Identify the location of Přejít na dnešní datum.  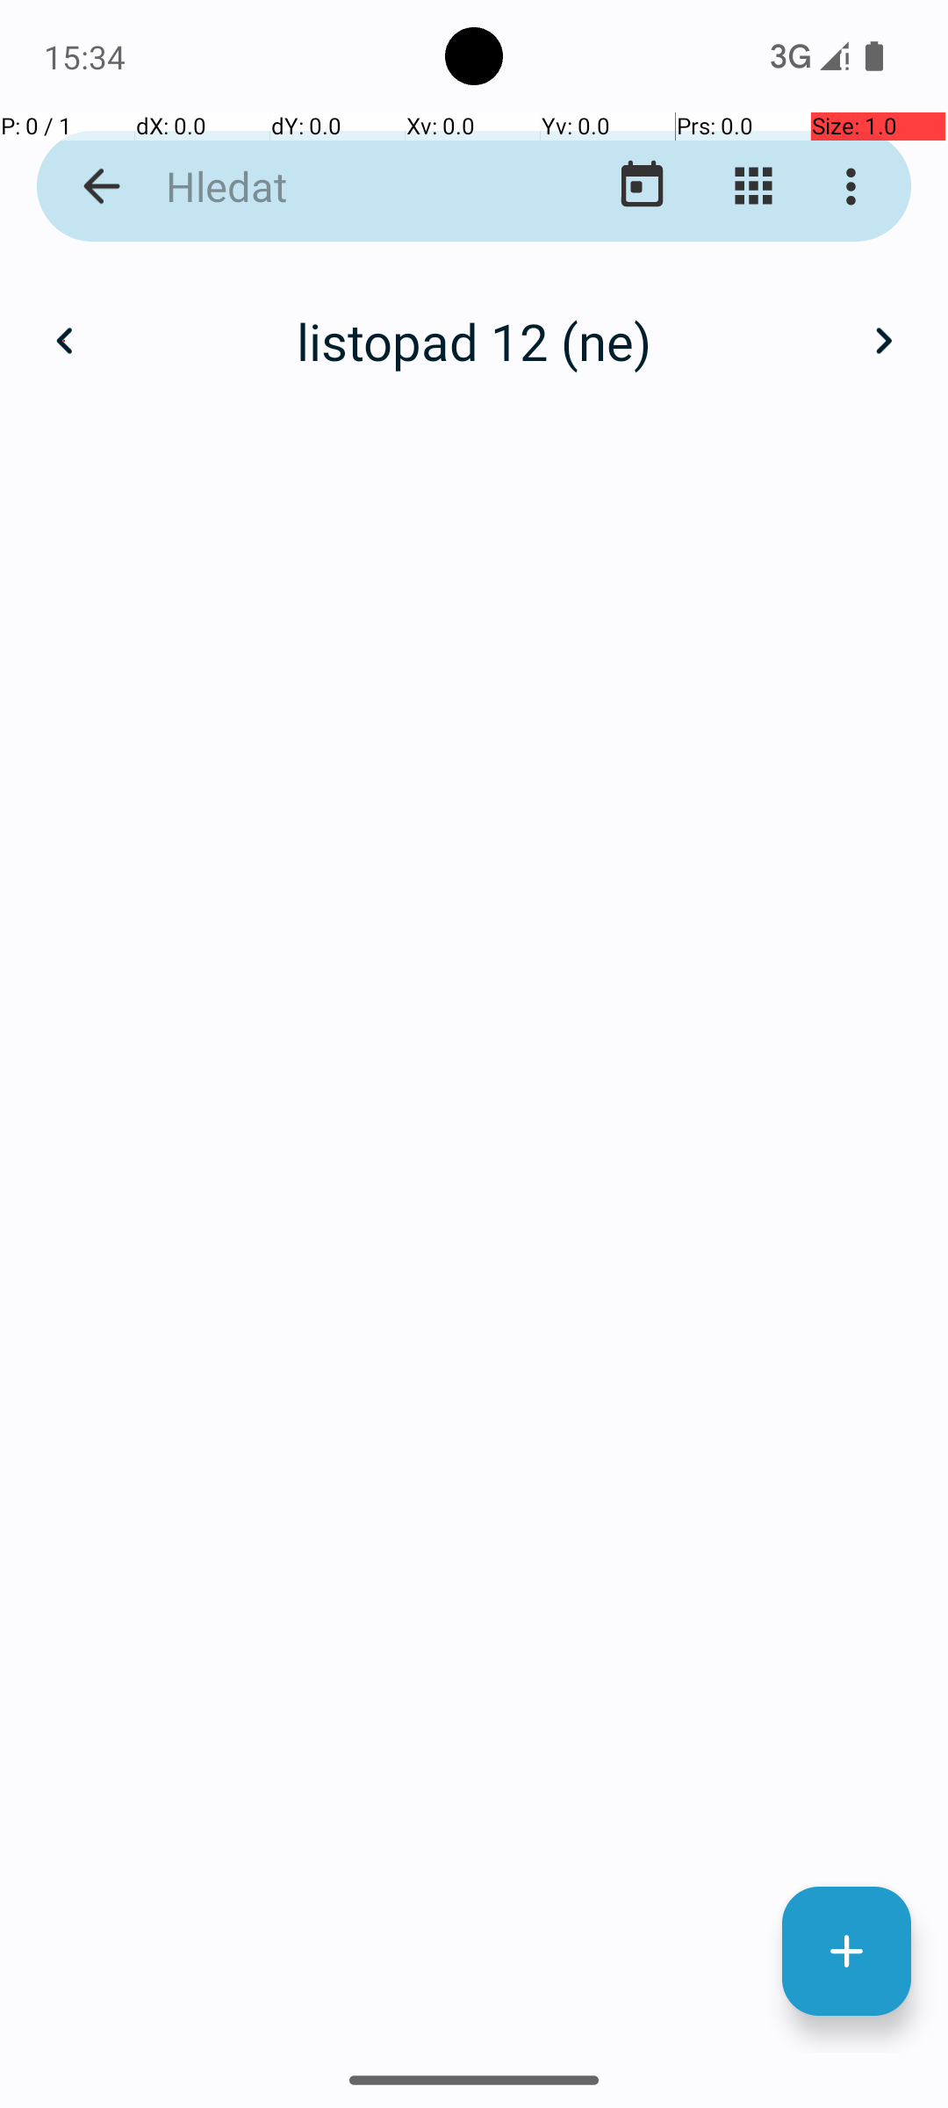
(643, 186).